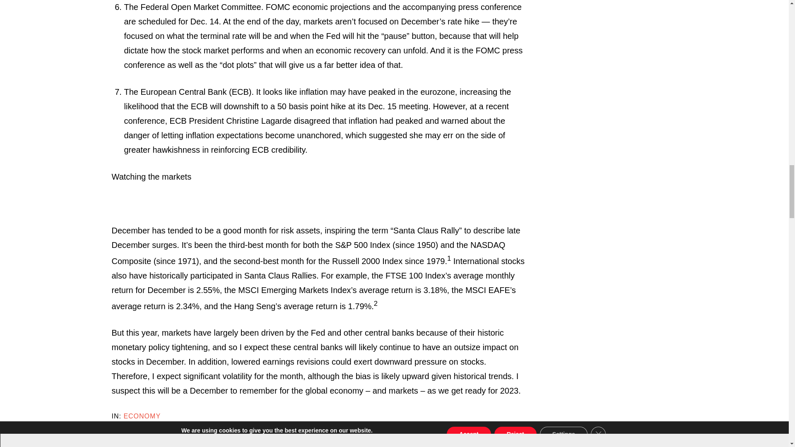 The height and width of the screenshot is (447, 795). Describe the element at coordinates (142, 416) in the screenshot. I see `ECONOMY` at that location.